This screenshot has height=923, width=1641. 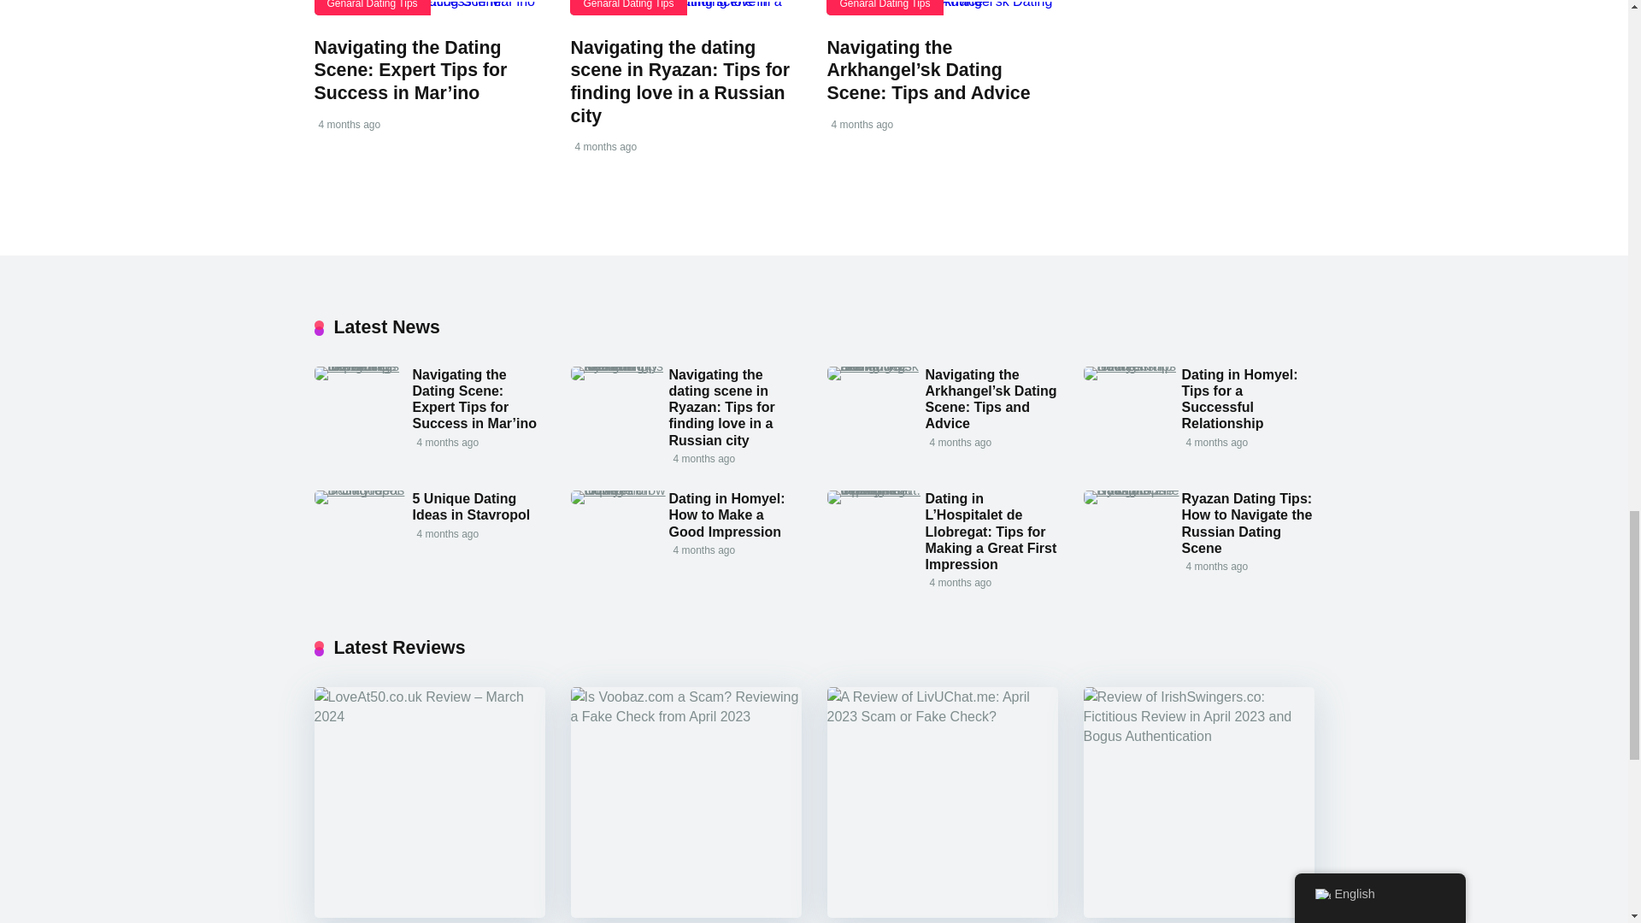 I want to click on Dating in Homyel: Tips for a Successful Relationship, so click(x=1239, y=400).